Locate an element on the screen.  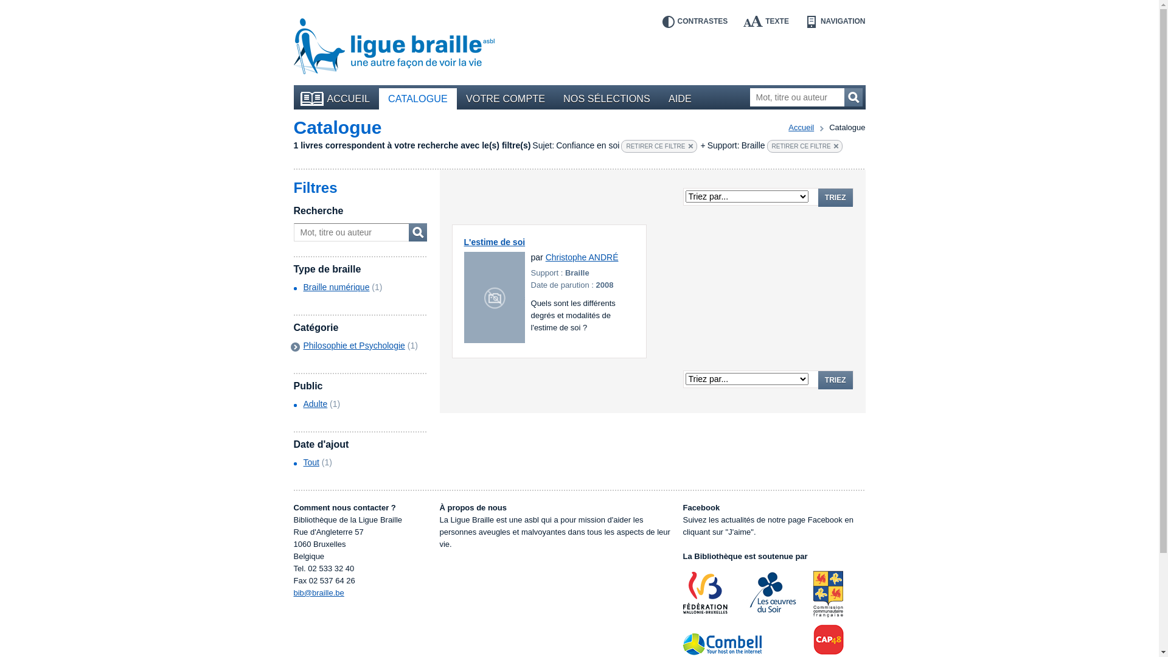
RETIRER CE FILTRE is located at coordinates (805, 146).